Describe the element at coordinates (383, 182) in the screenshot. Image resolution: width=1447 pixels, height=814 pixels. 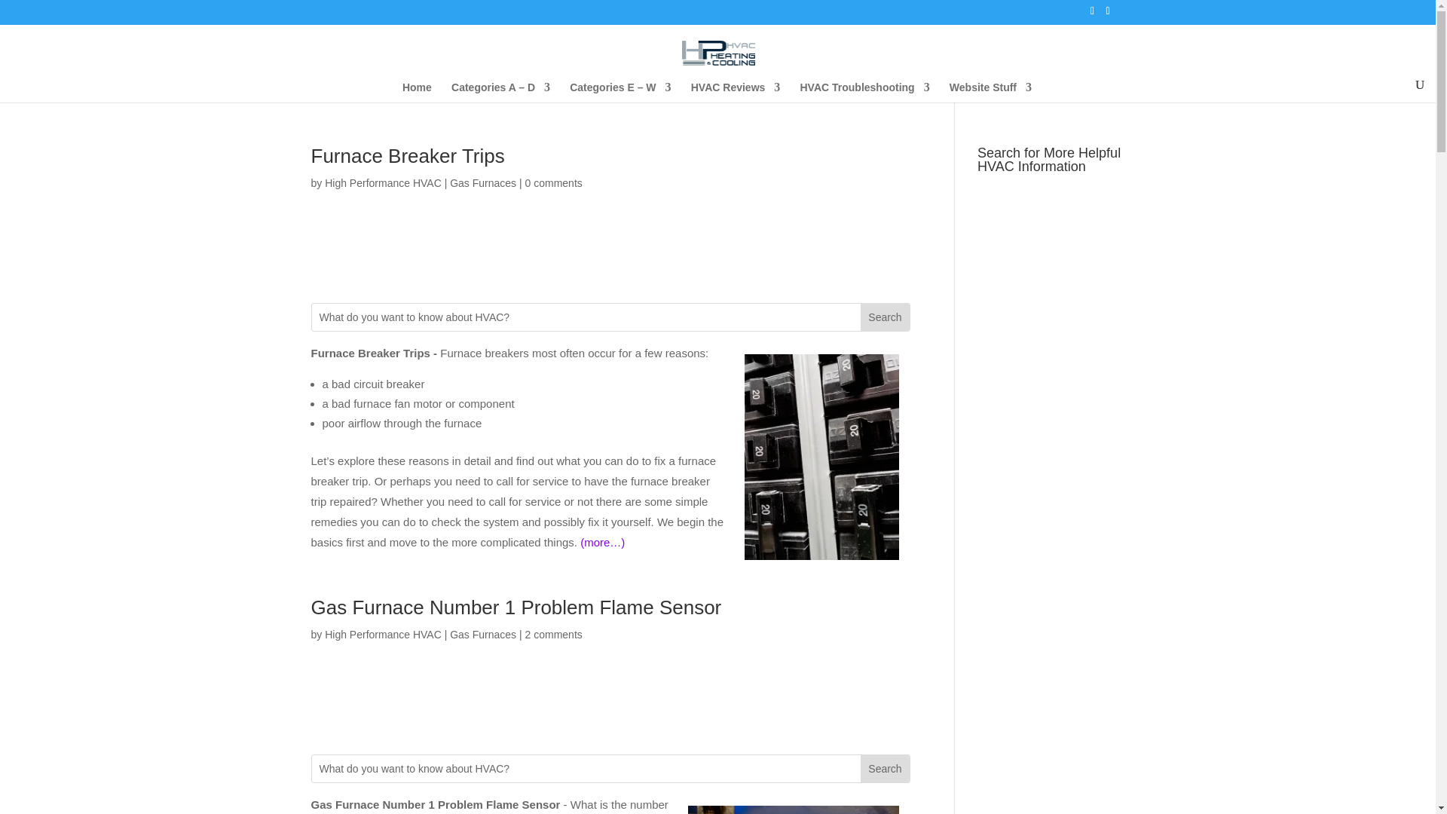
I see `Posts by High Performance HVAC` at that location.